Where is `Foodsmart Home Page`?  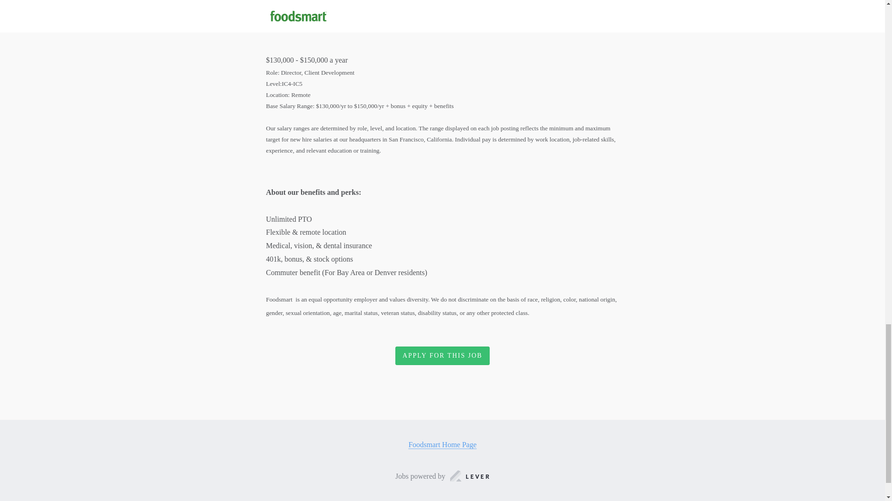 Foodsmart Home Page is located at coordinates (442, 444).